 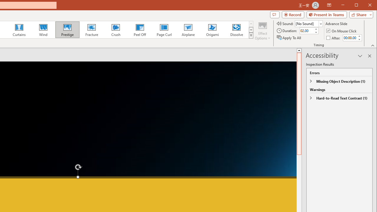 I want to click on On Mouse Click, so click(x=342, y=31).